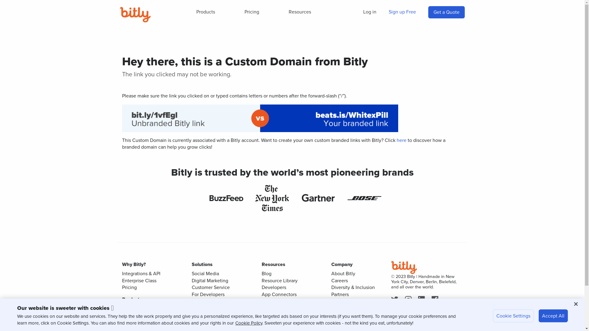 This screenshot has height=331, width=589. I want to click on Contact, so click(340, 308).